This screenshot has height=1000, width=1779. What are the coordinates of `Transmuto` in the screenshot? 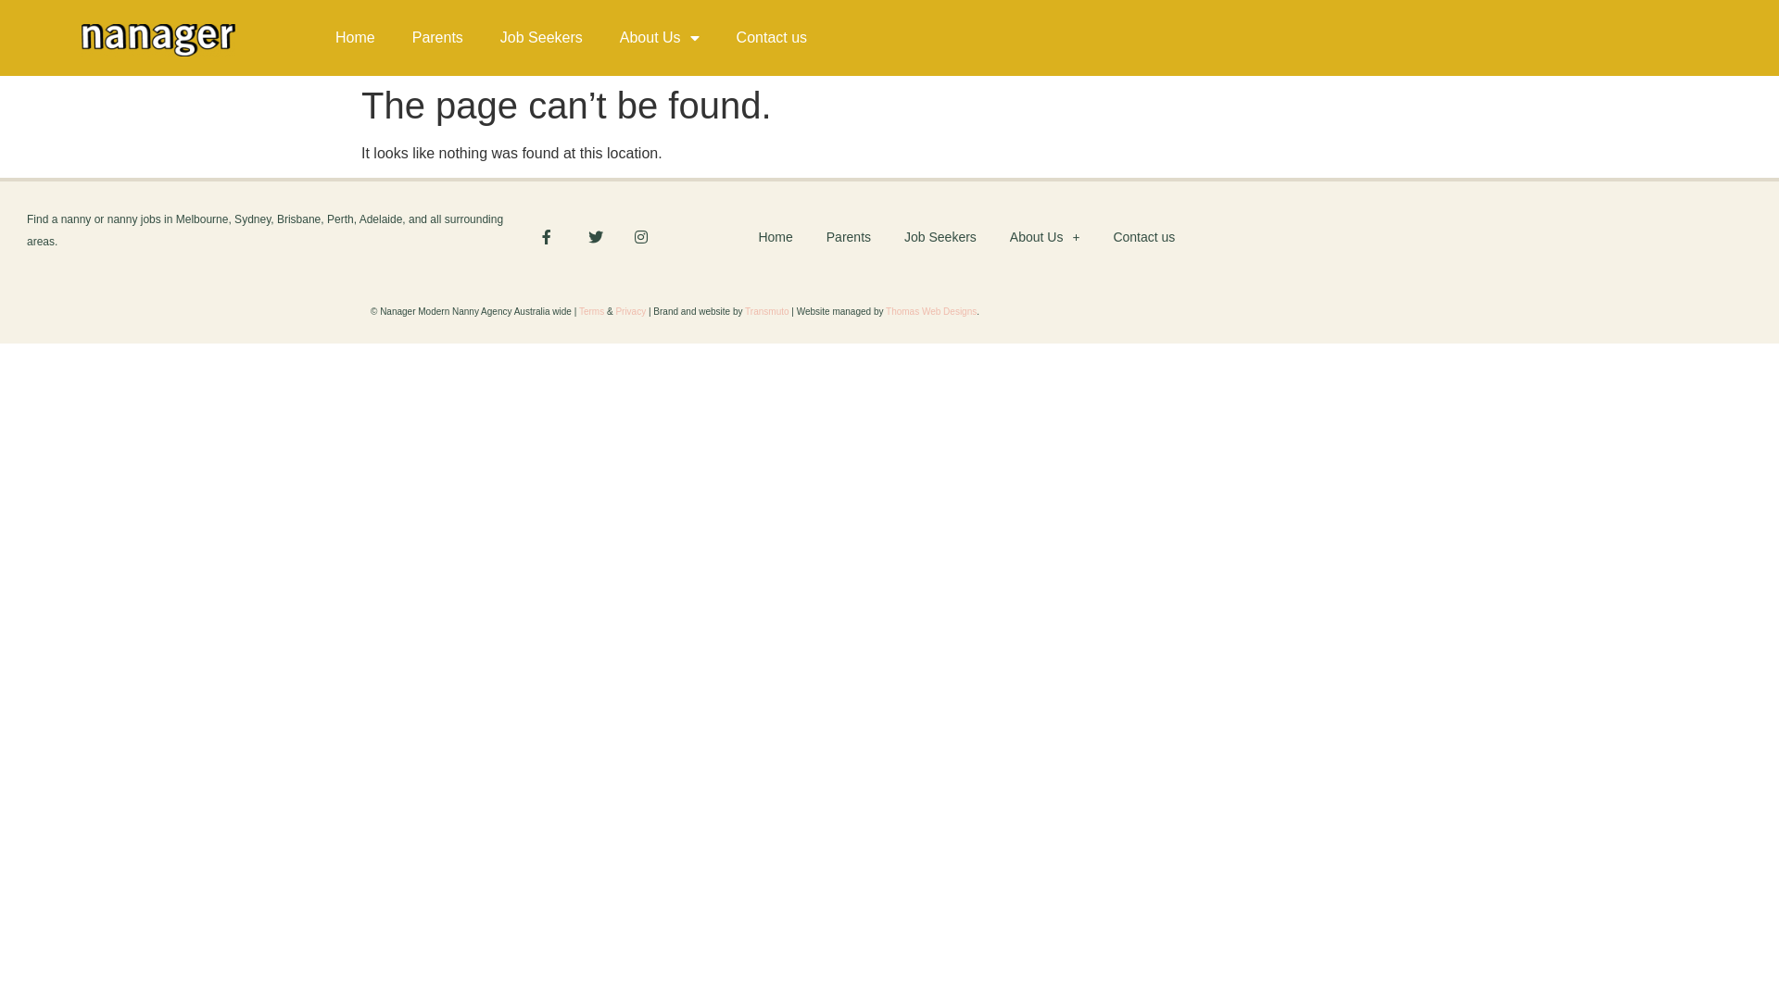 It's located at (767, 311).